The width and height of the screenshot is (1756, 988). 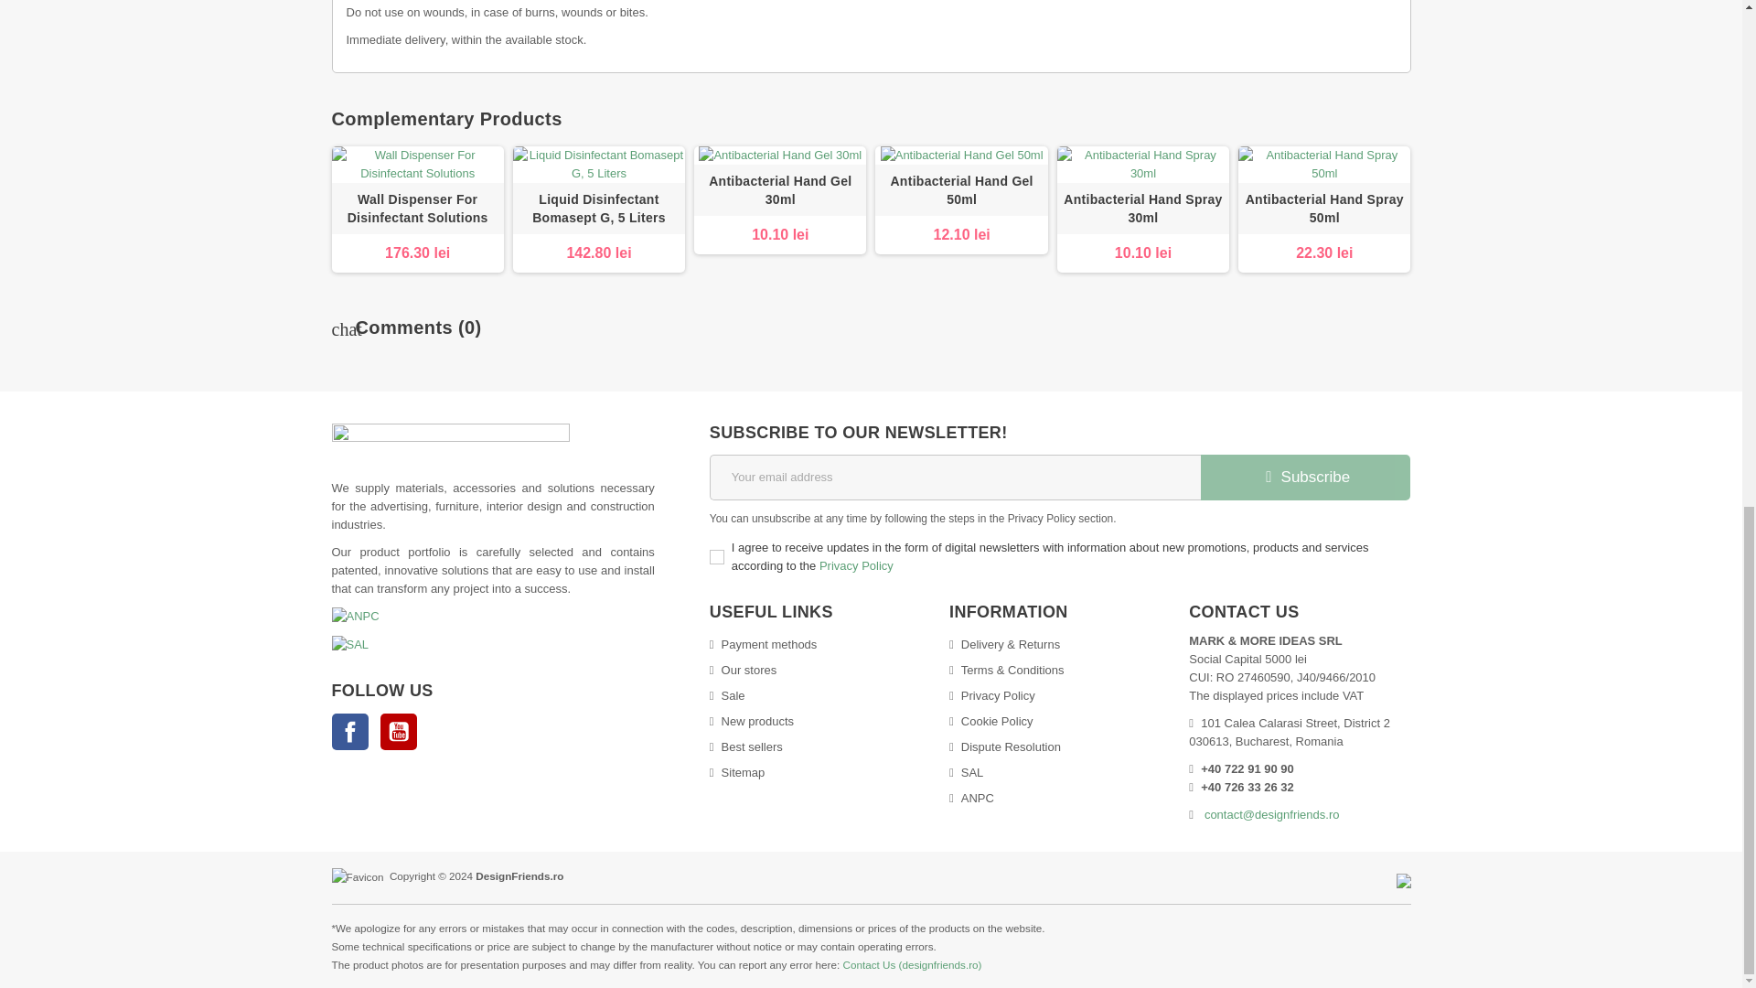 What do you see at coordinates (1323, 164) in the screenshot?
I see `Antibacterial Hand Spray 50ml` at bounding box center [1323, 164].